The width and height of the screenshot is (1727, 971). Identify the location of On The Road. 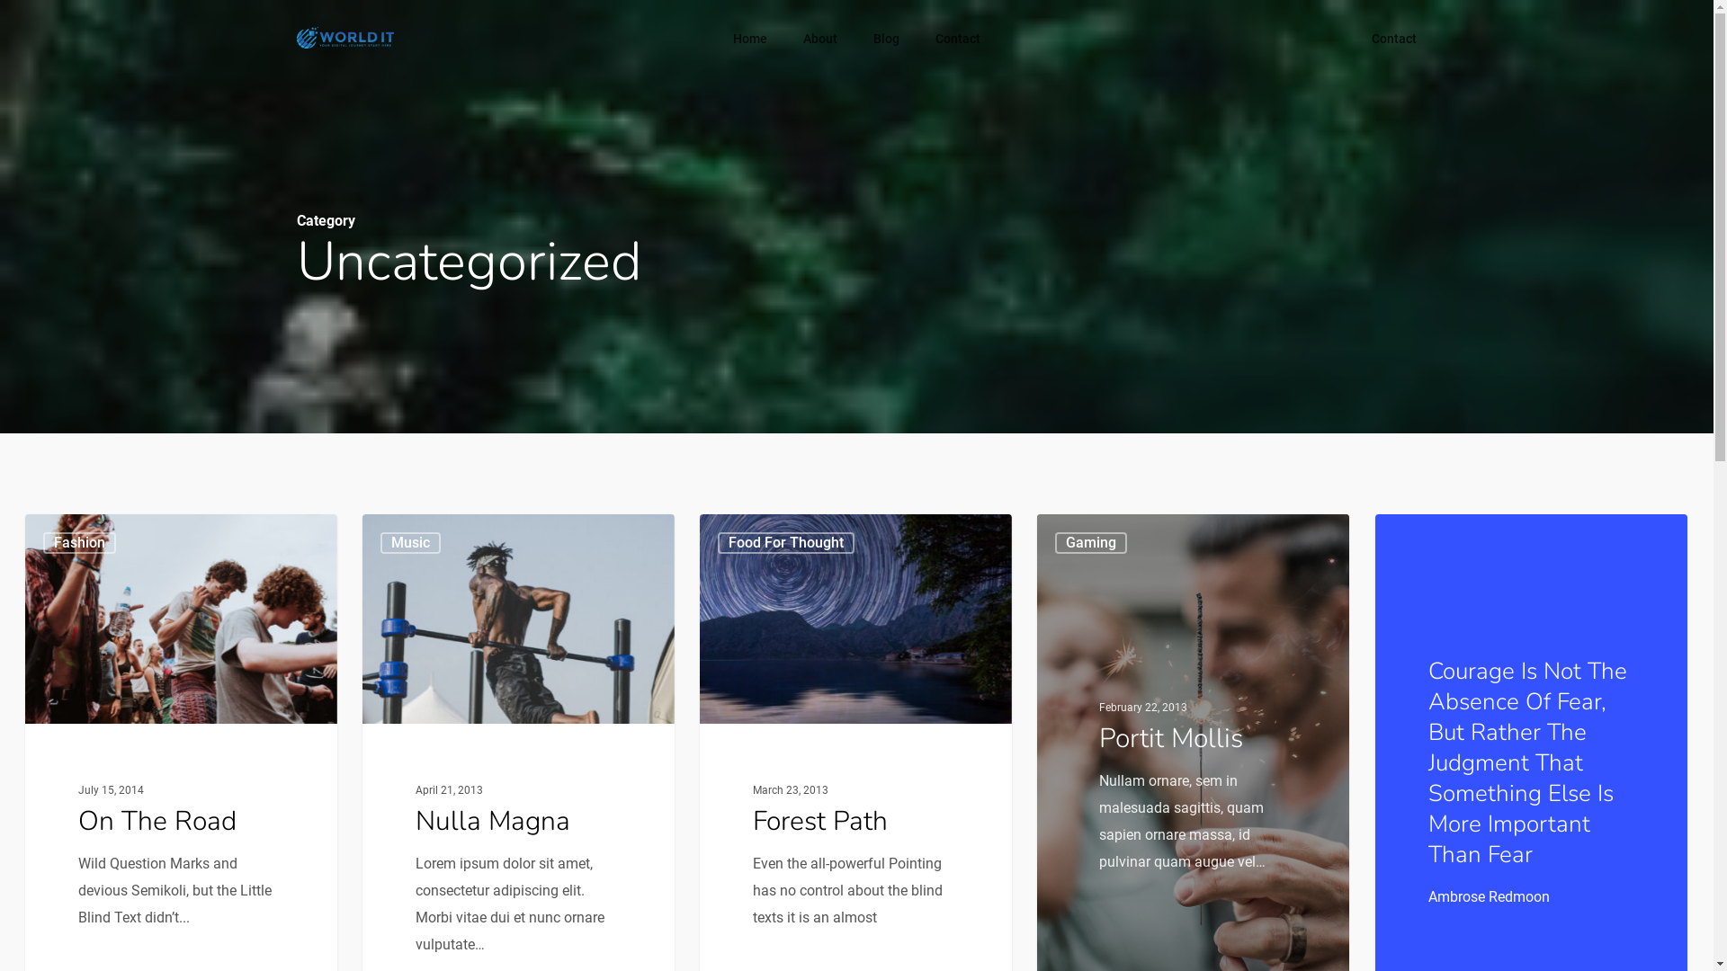
(157, 822).